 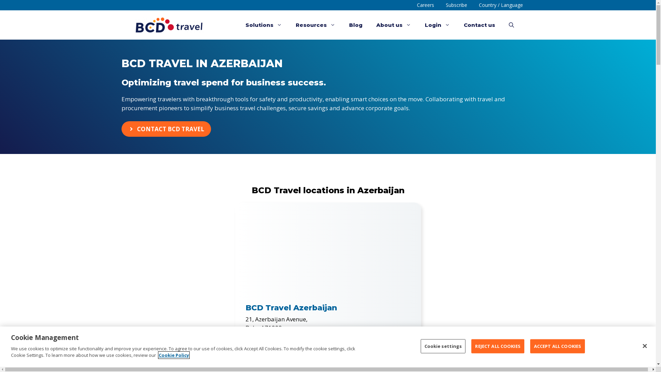 What do you see at coordinates (291, 308) in the screenshot?
I see `BCD Travel Azerbaijan` at bounding box center [291, 308].